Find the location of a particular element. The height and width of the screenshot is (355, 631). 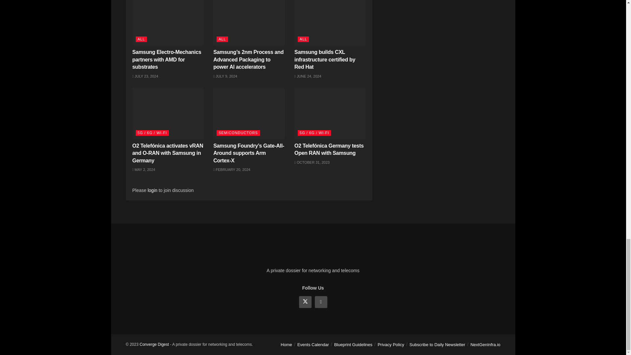

Converge Digest is located at coordinates (154, 344).